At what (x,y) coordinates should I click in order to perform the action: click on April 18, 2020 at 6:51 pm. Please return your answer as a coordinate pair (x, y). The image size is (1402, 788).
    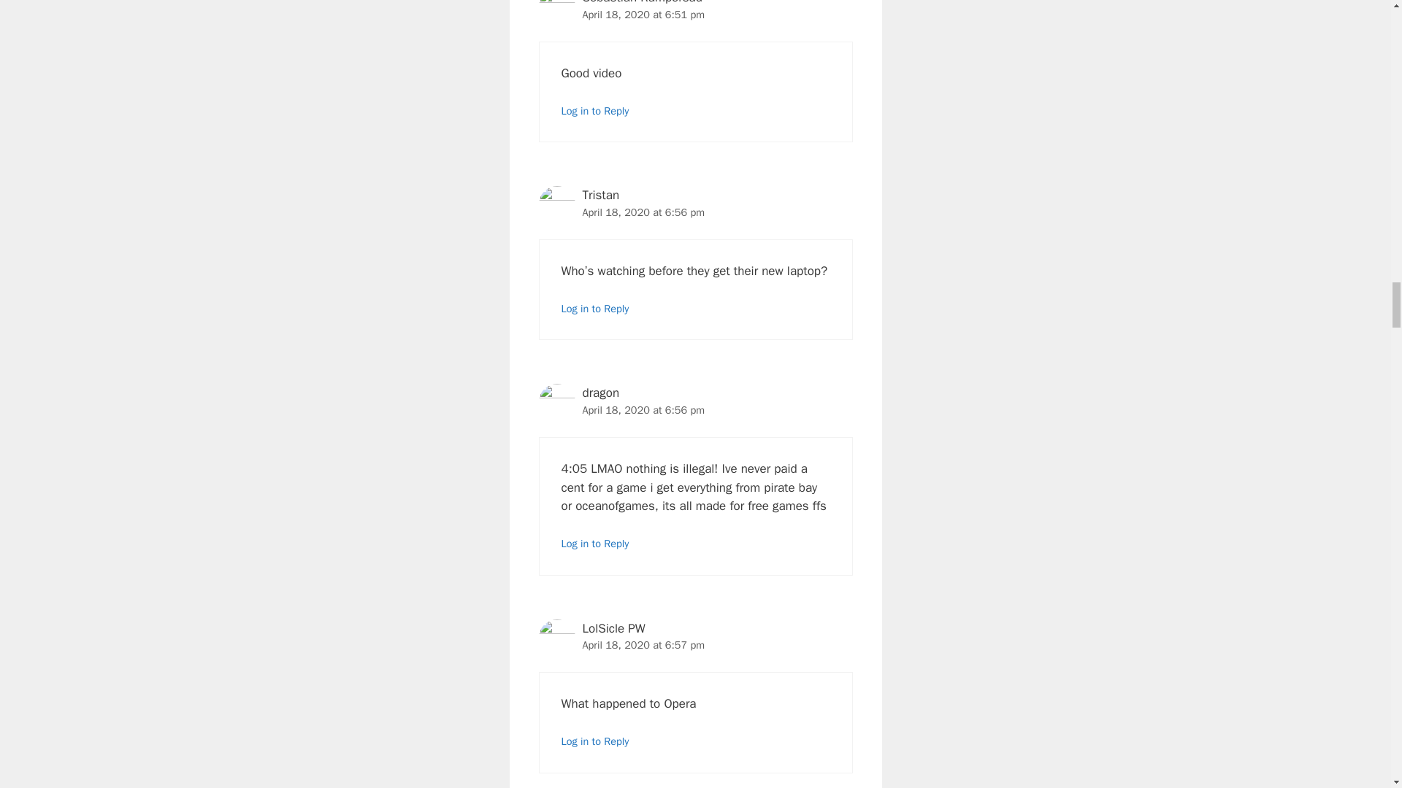
    Looking at the image, I should click on (644, 15).